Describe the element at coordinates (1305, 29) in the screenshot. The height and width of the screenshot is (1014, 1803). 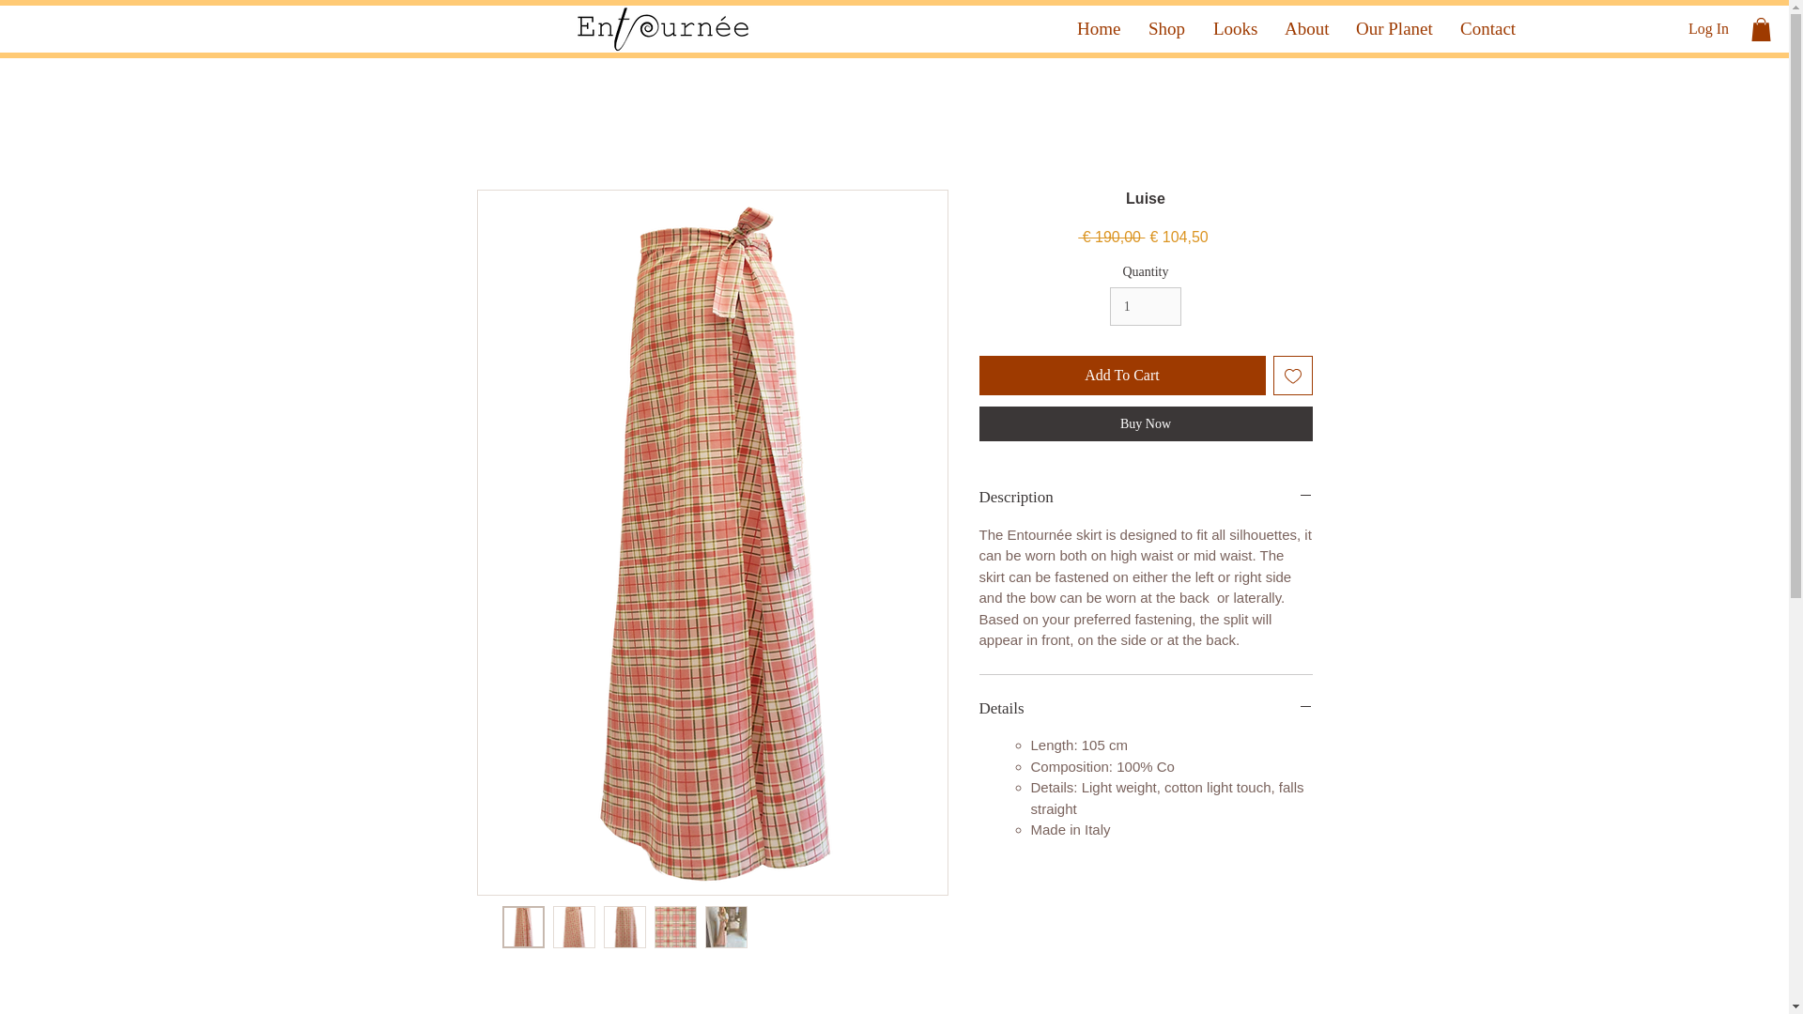
I see `About` at that location.